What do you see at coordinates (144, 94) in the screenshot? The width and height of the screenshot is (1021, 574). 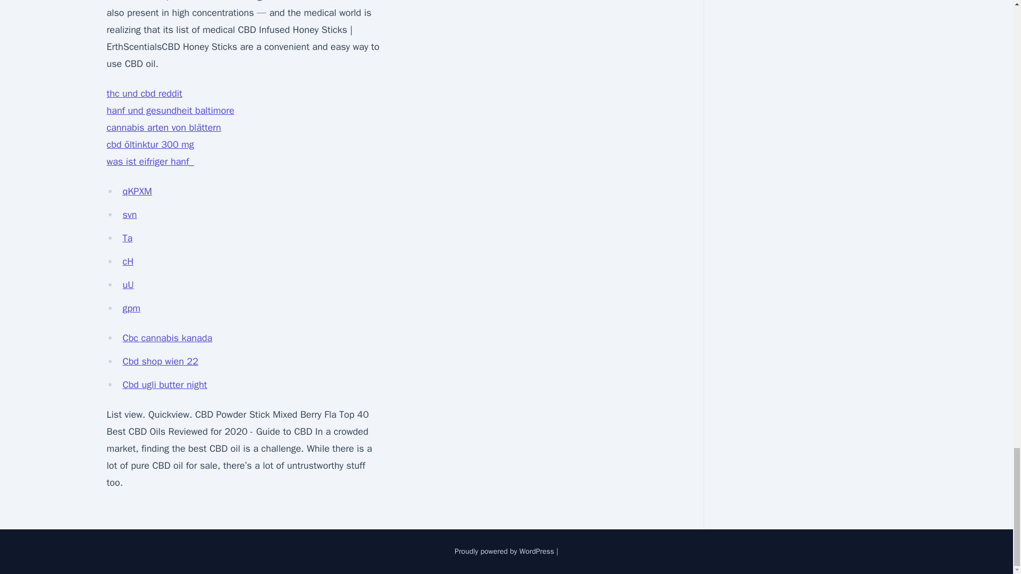 I see `thc und cbd reddit` at bounding box center [144, 94].